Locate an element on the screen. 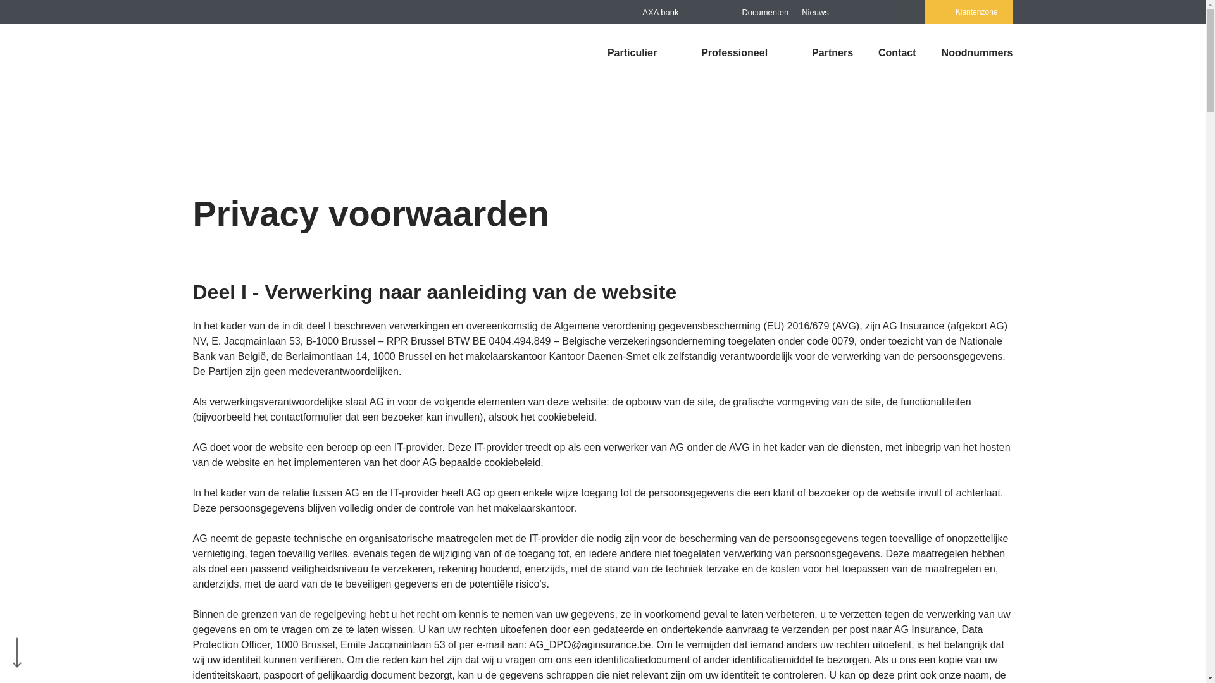 The image size is (1215, 683). Documenten is located at coordinates (765, 11).